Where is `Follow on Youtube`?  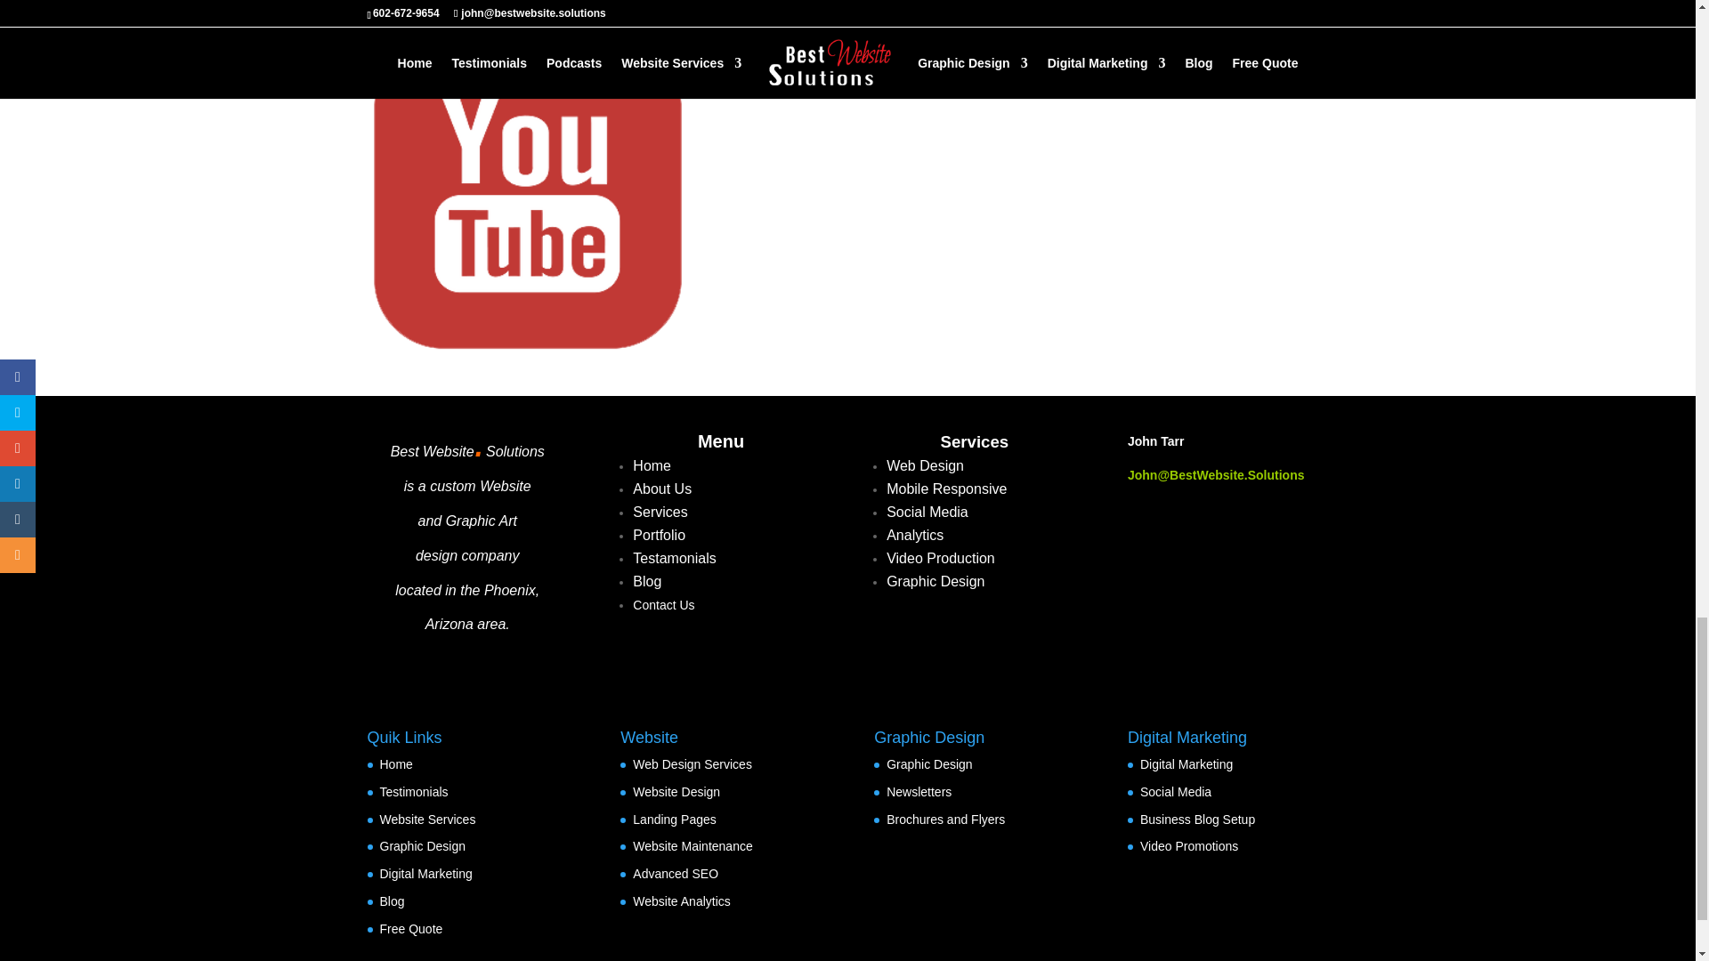 Follow on Youtube is located at coordinates (1022, 46).